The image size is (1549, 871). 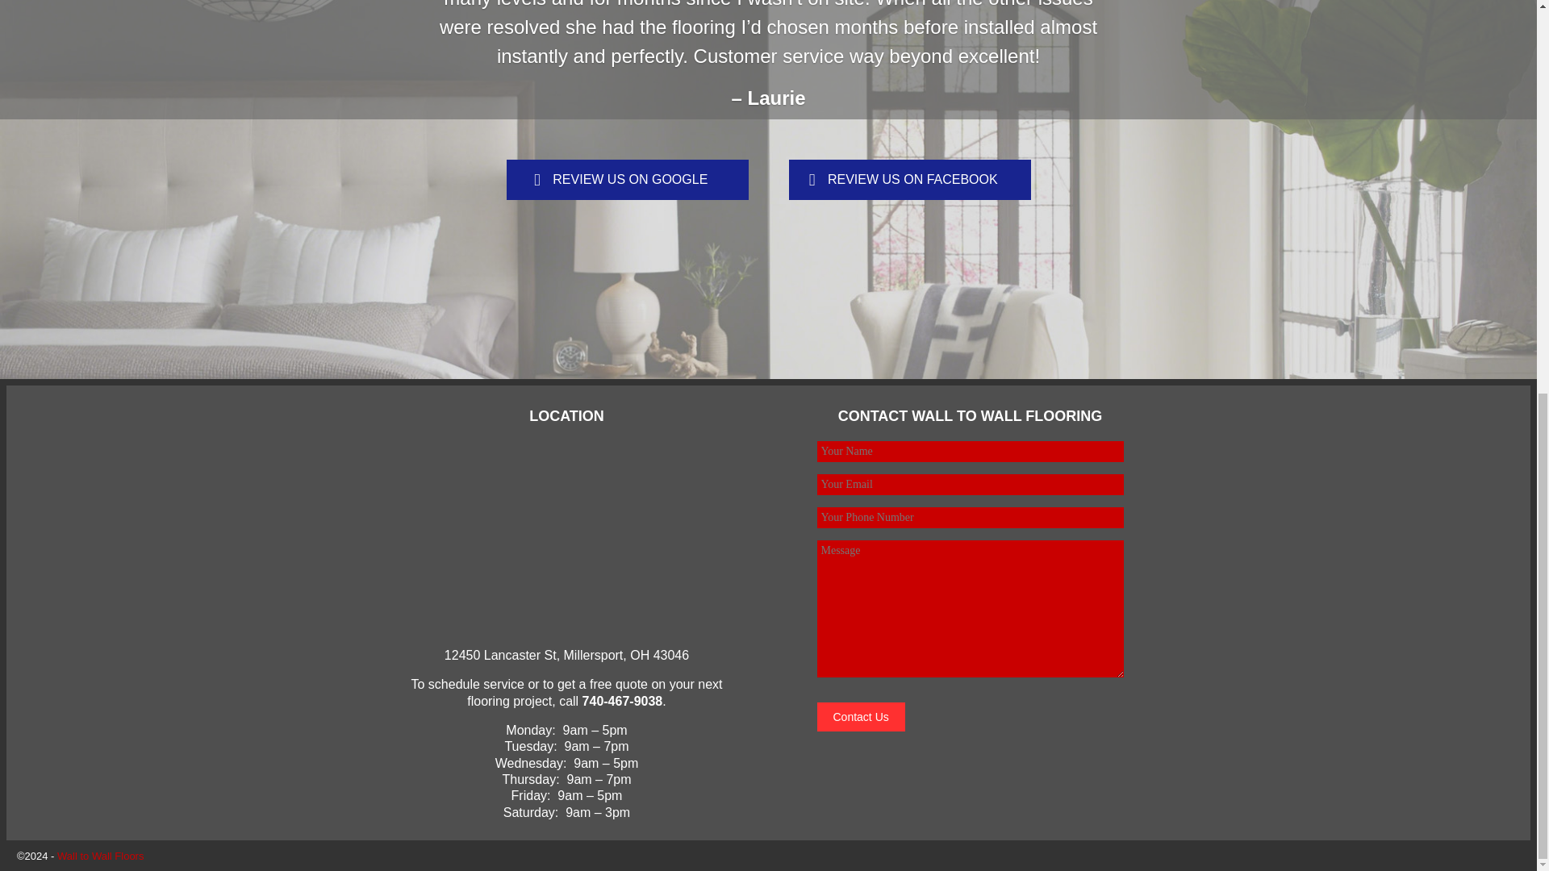 I want to click on Wall to Wall Floors, so click(x=100, y=856).